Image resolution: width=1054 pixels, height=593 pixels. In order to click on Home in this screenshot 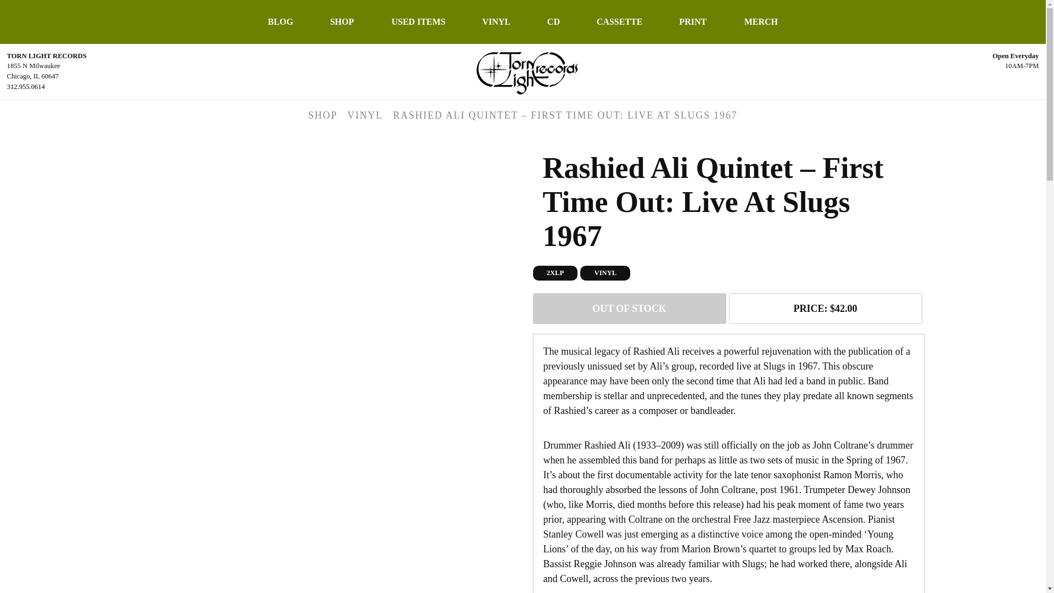, I will do `click(523, 70)`.